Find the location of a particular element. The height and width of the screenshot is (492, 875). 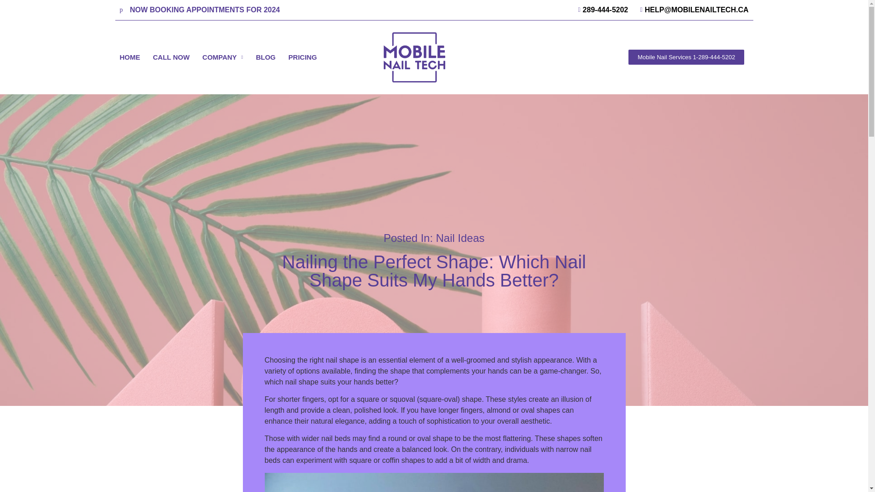

COMPANY is located at coordinates (222, 57).